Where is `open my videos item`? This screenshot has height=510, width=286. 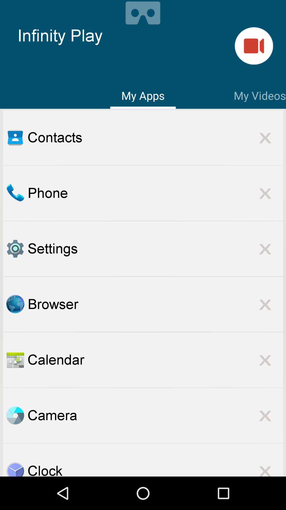 open my videos item is located at coordinates (260, 95).